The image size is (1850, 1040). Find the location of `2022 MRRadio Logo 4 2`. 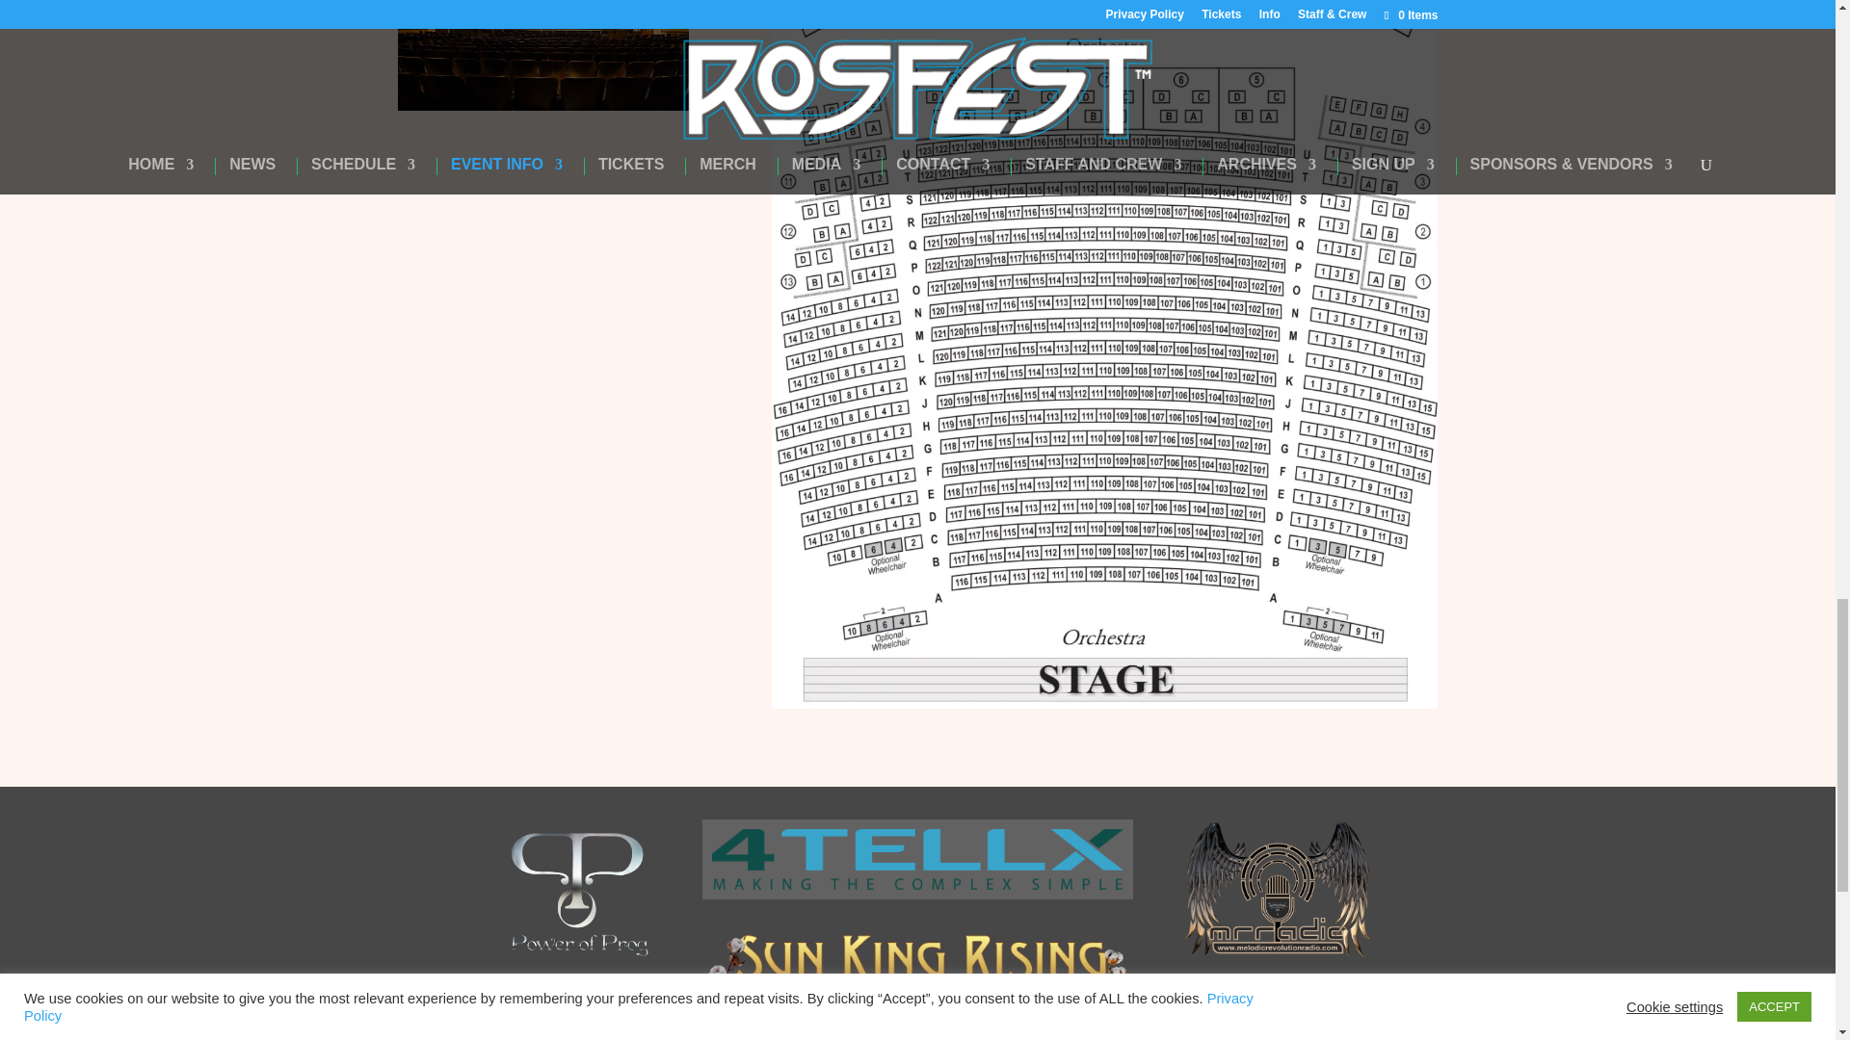

2022 MRRadio Logo 4 2 is located at coordinates (1278, 888).